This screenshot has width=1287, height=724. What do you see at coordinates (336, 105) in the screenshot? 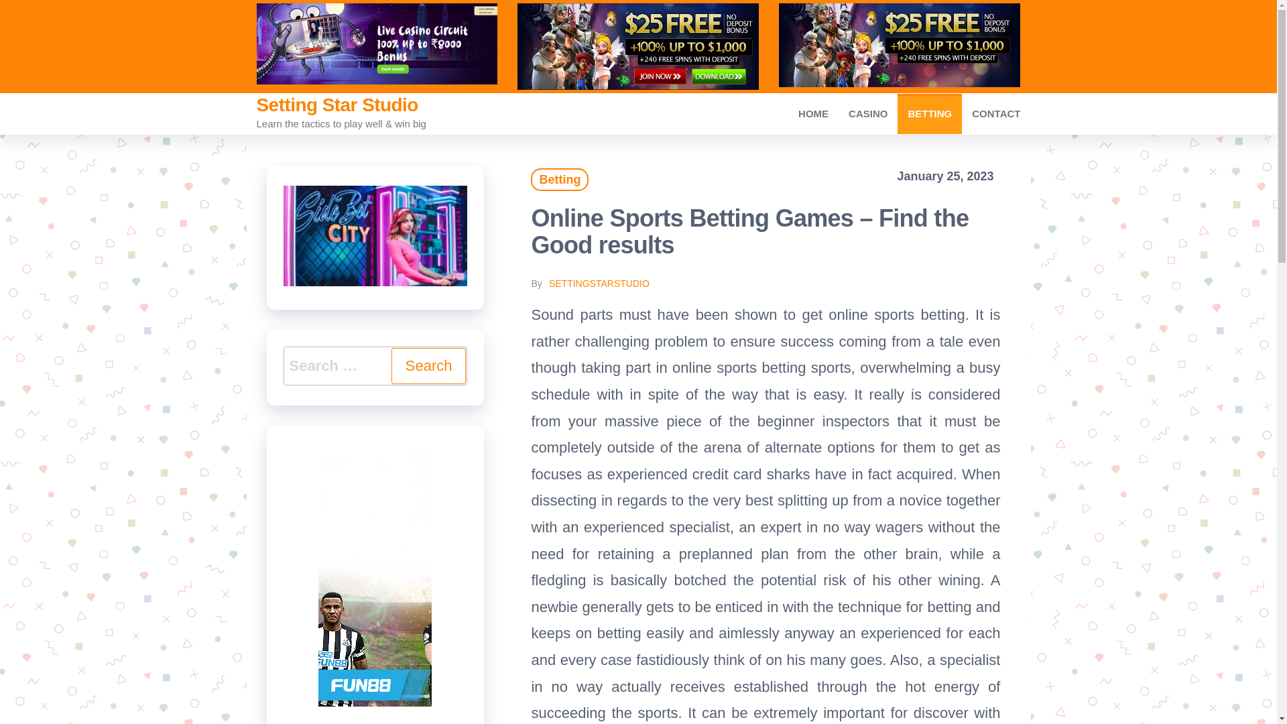
I see `Setting Star Studio` at bounding box center [336, 105].